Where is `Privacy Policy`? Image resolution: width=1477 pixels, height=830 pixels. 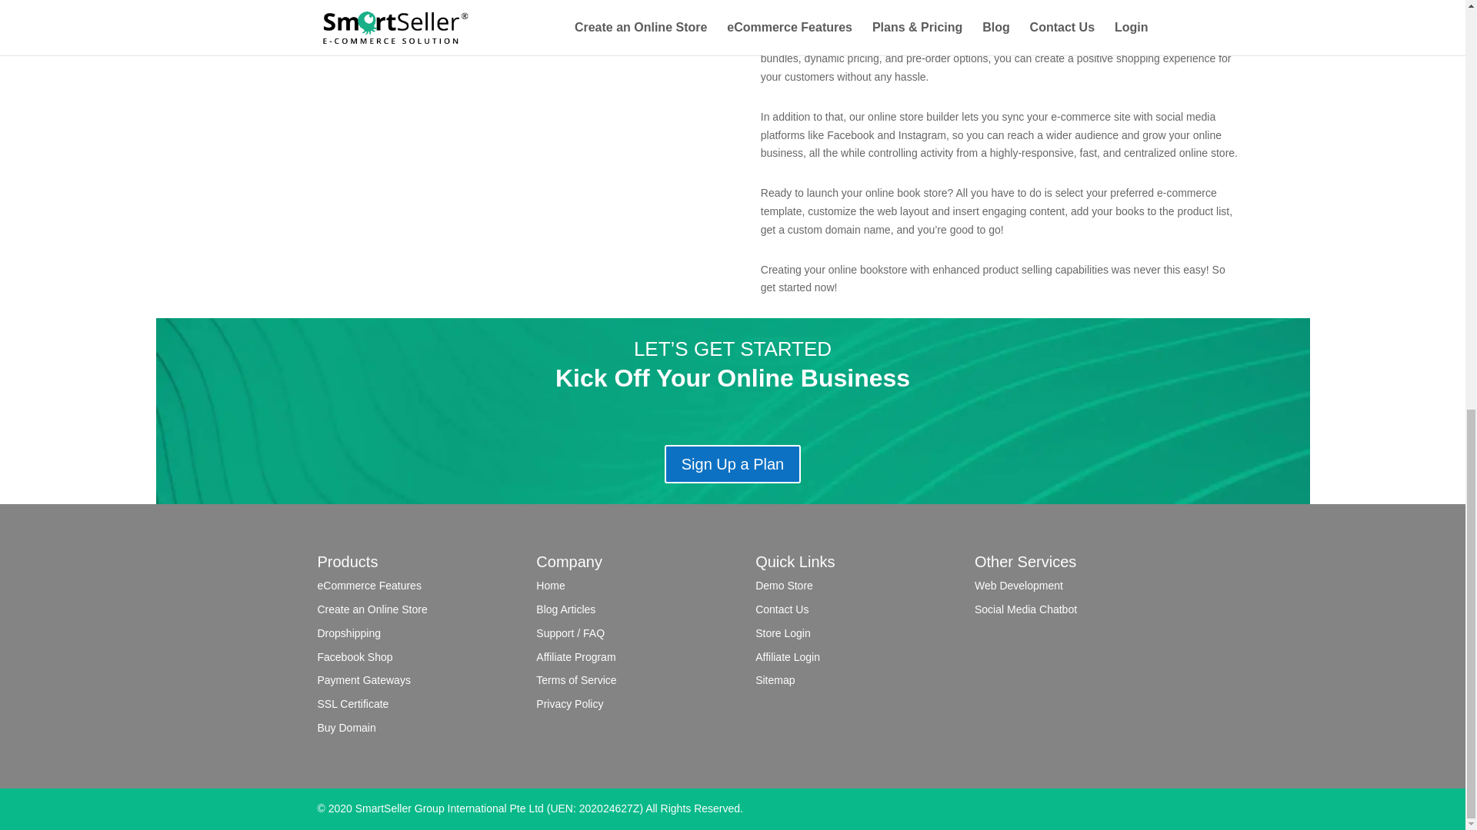 Privacy Policy is located at coordinates (569, 704).